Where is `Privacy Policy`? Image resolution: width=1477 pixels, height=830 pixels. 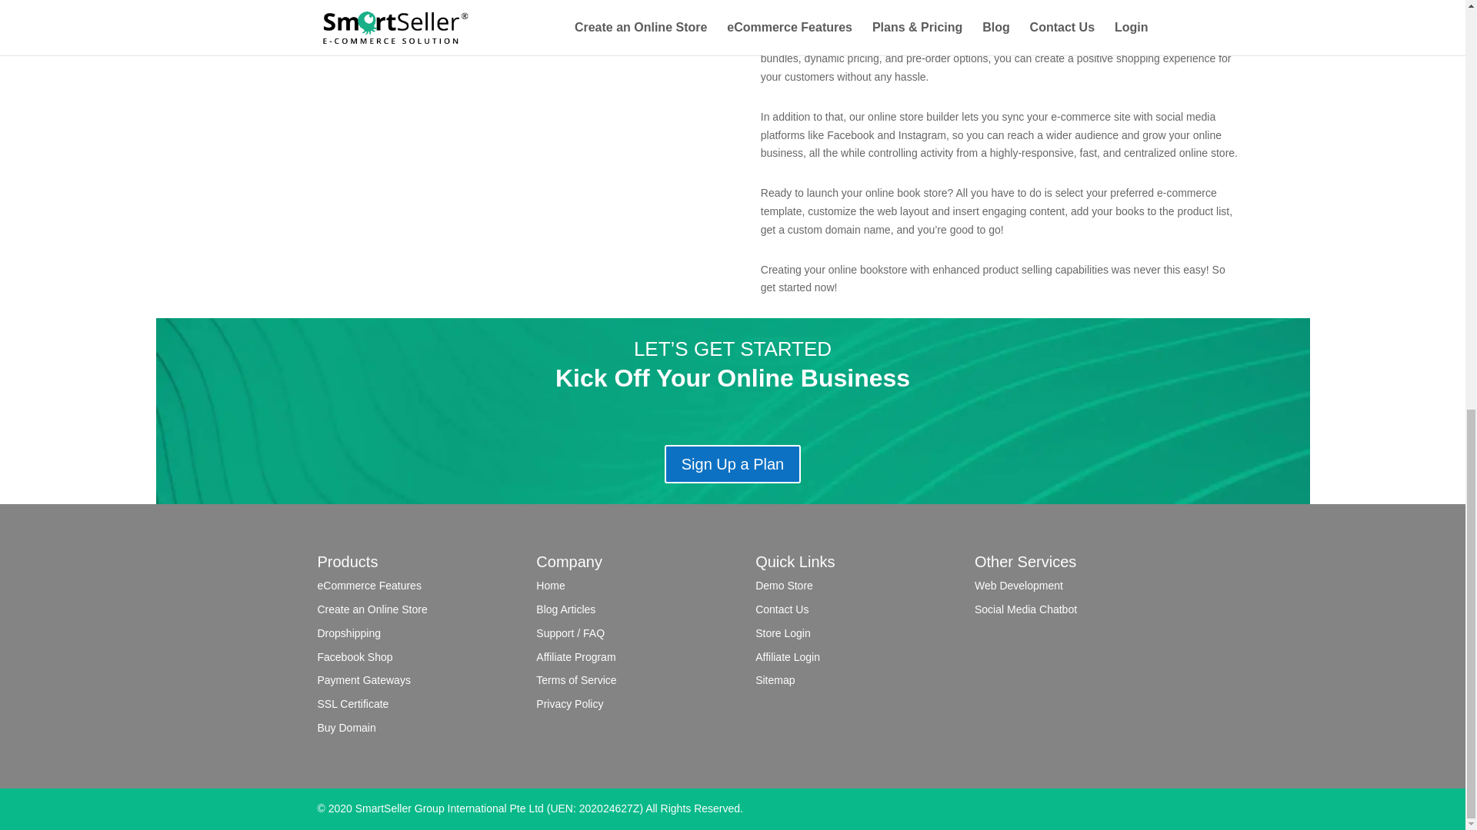 Privacy Policy is located at coordinates (569, 704).